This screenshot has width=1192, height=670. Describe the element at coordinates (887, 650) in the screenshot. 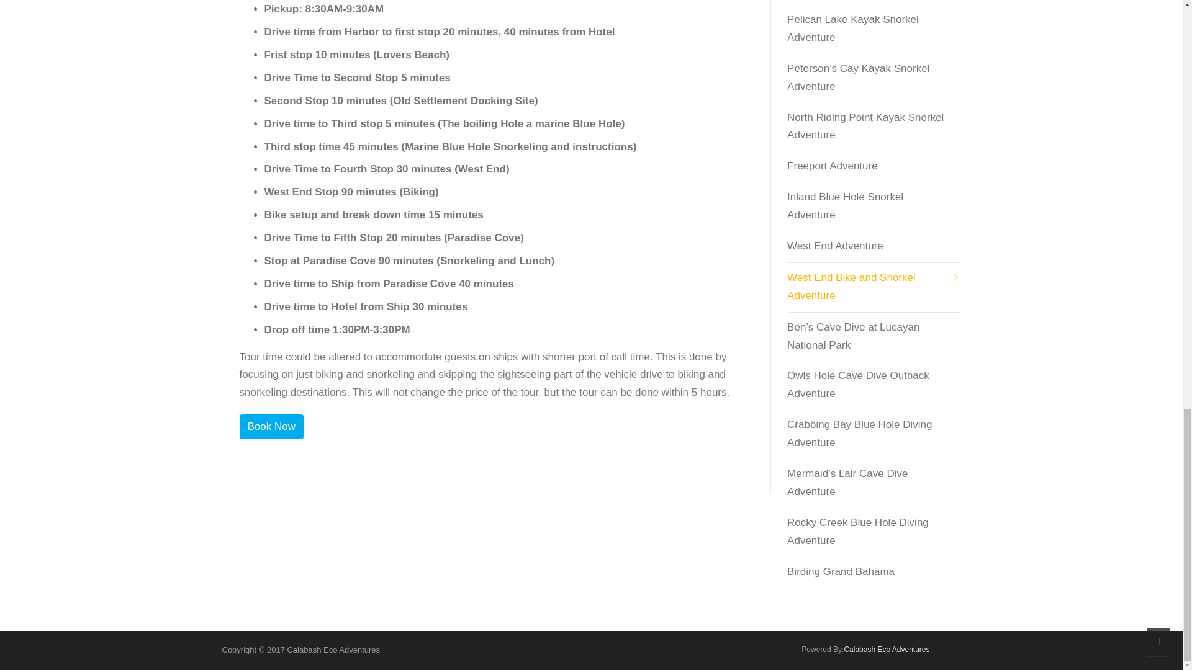

I see `Calabash Eco Adventures` at that location.